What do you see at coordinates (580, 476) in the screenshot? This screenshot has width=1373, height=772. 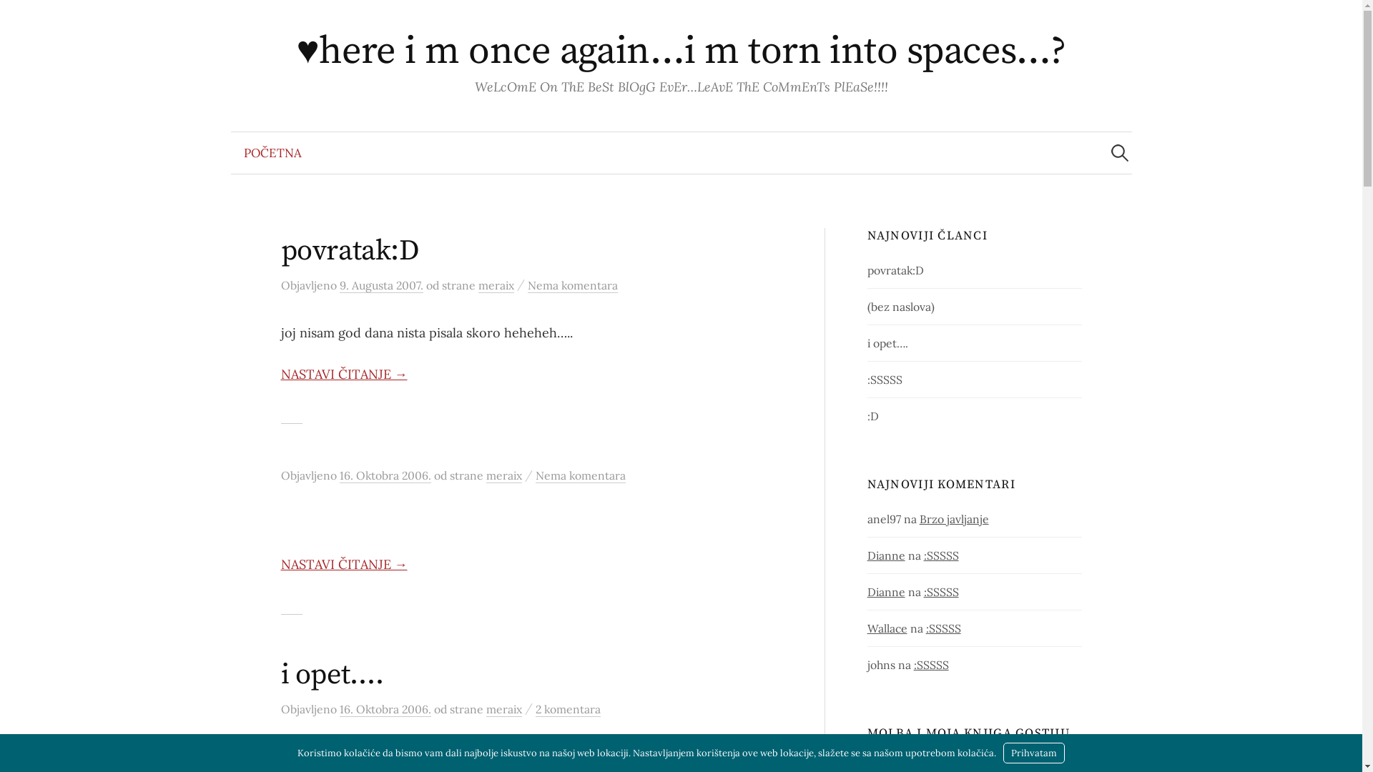 I see `Nema komentara
na` at bounding box center [580, 476].